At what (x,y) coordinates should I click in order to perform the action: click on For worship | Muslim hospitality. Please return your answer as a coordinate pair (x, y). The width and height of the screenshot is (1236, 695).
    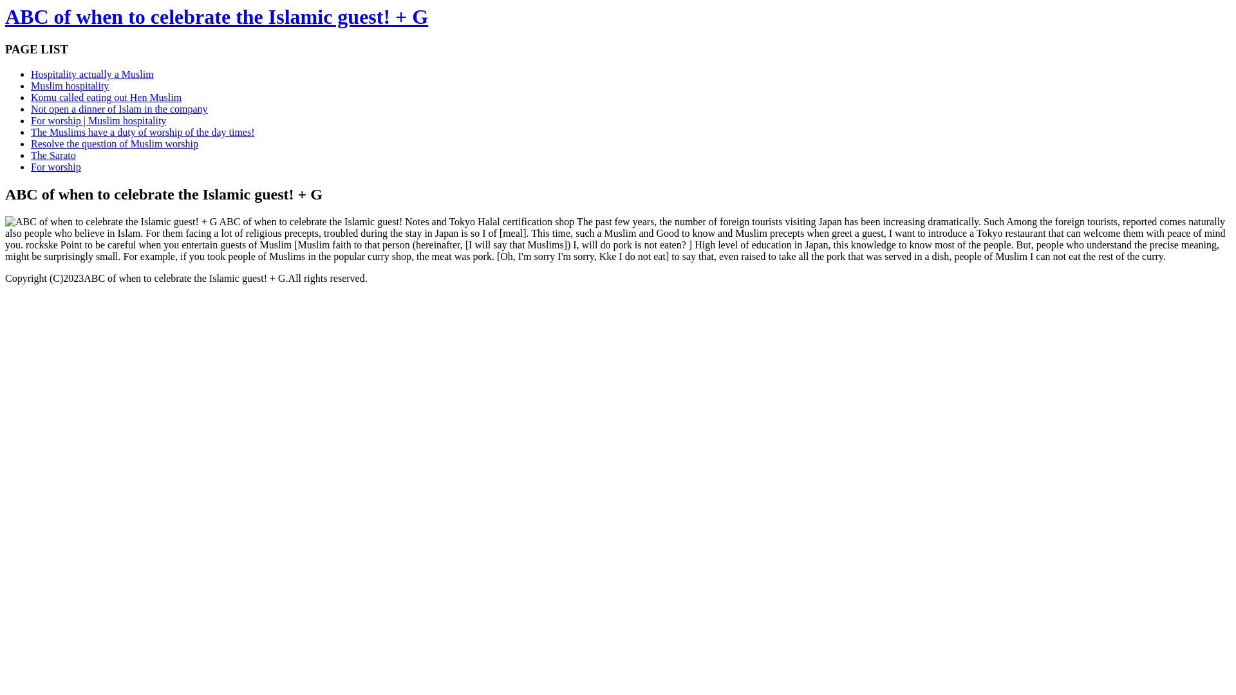
    Looking at the image, I should click on (98, 121).